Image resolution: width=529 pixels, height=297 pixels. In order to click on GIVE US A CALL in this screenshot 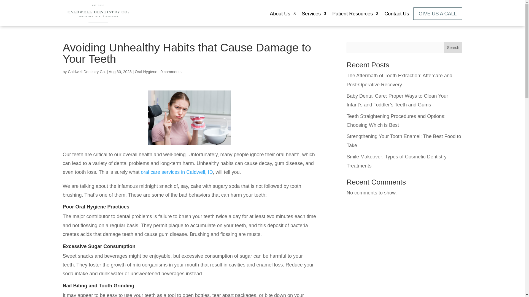, I will do `click(438, 14)`.